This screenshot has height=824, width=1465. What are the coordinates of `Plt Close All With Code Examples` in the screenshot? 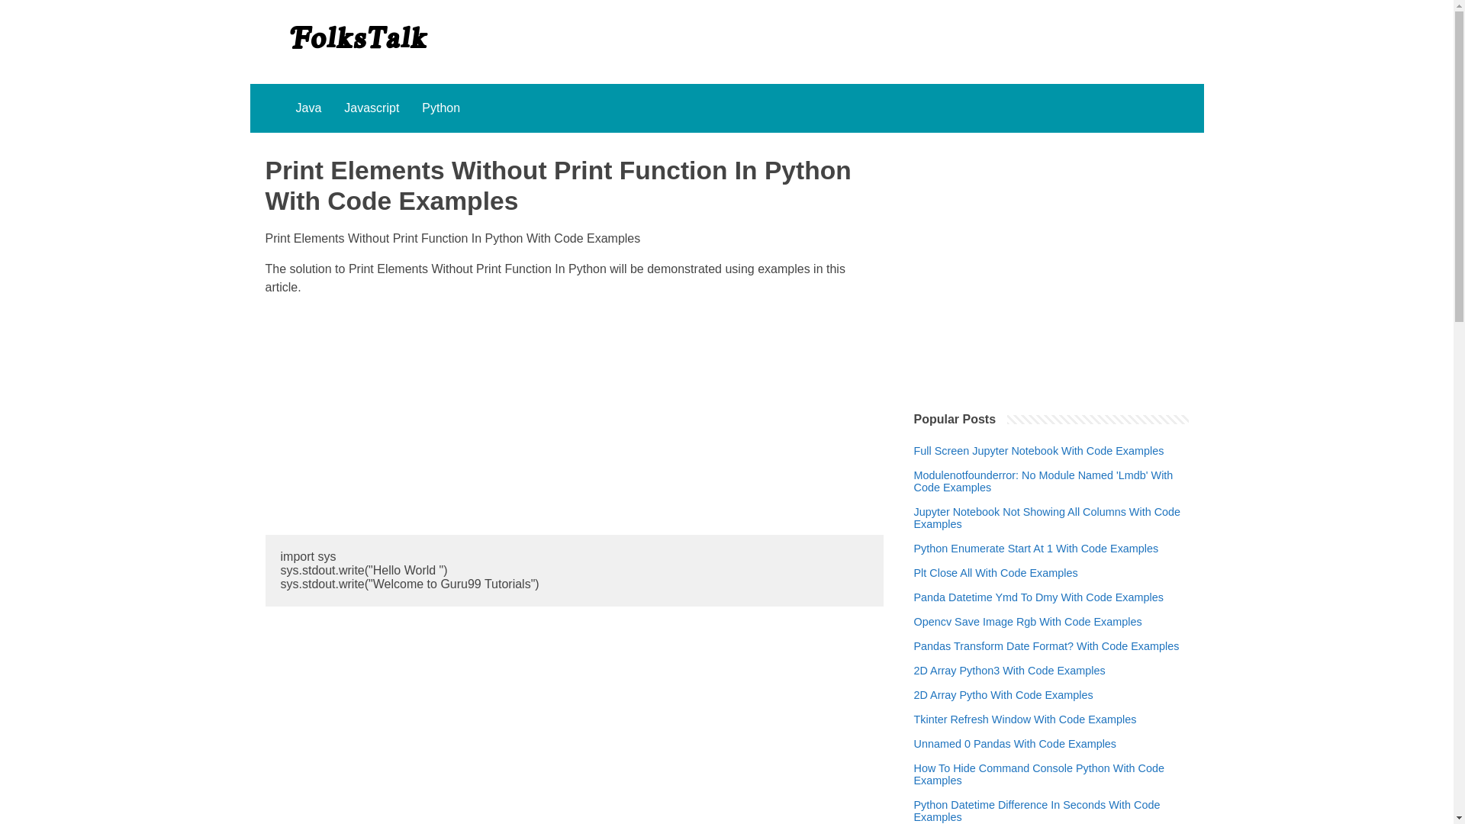 It's located at (997, 587).